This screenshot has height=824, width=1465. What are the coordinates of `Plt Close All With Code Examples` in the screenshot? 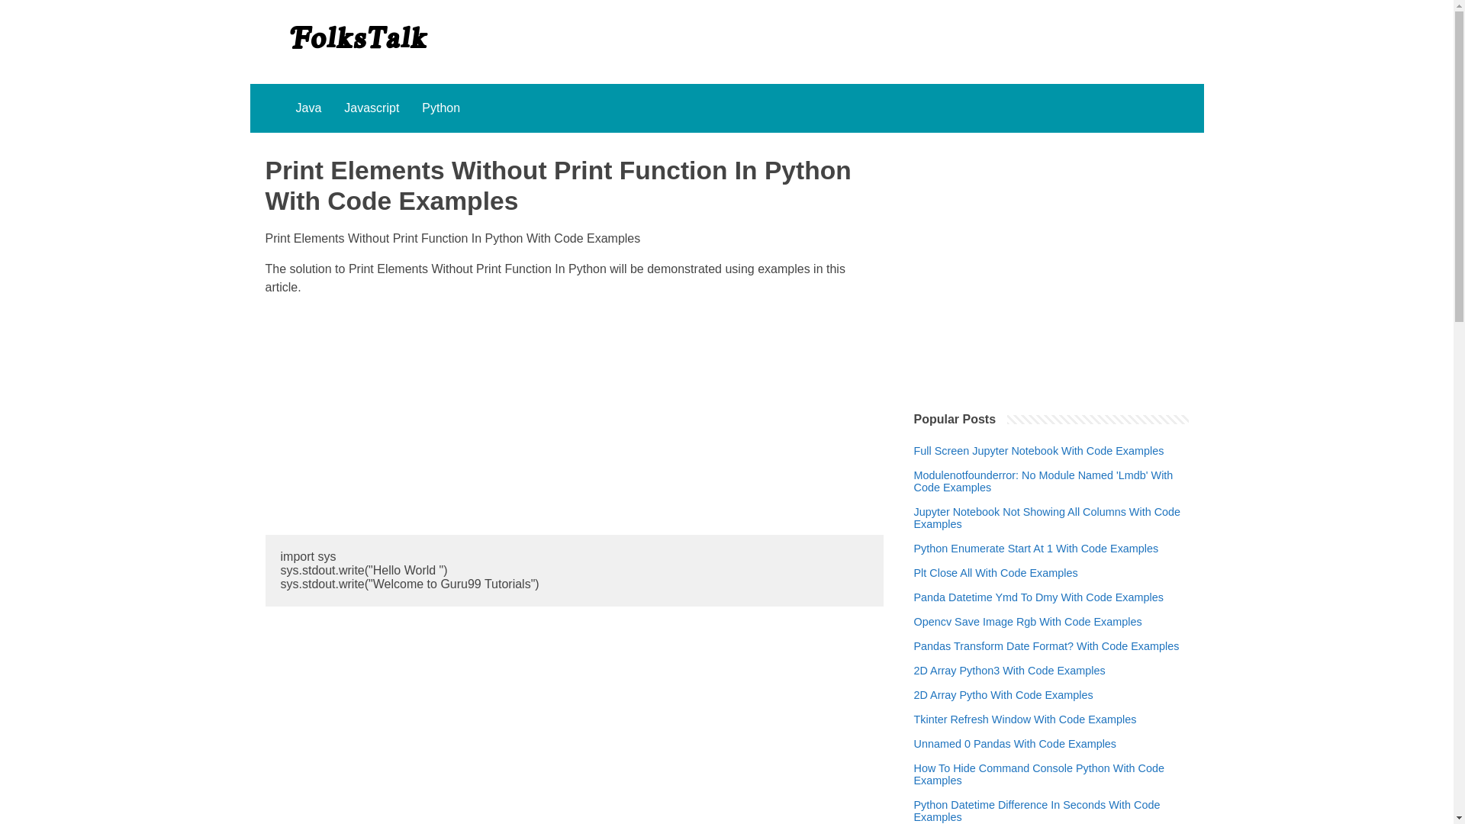 It's located at (997, 587).